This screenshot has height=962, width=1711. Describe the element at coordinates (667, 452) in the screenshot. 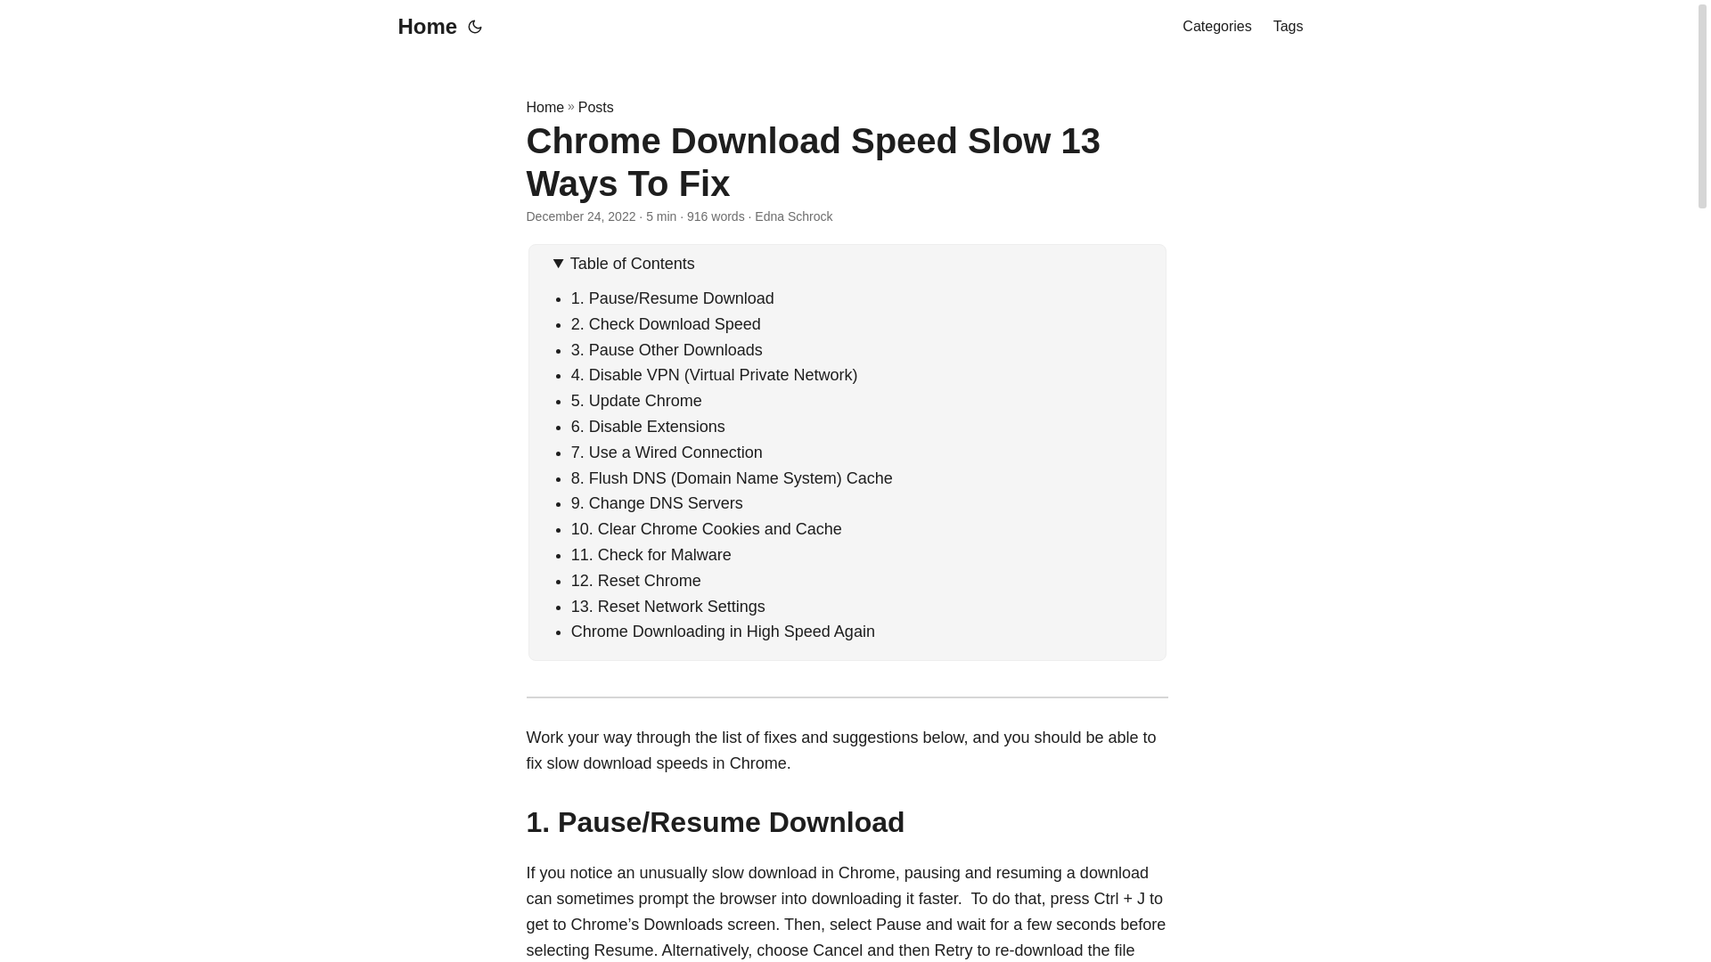

I see `7. Use a Wired Connection` at that location.